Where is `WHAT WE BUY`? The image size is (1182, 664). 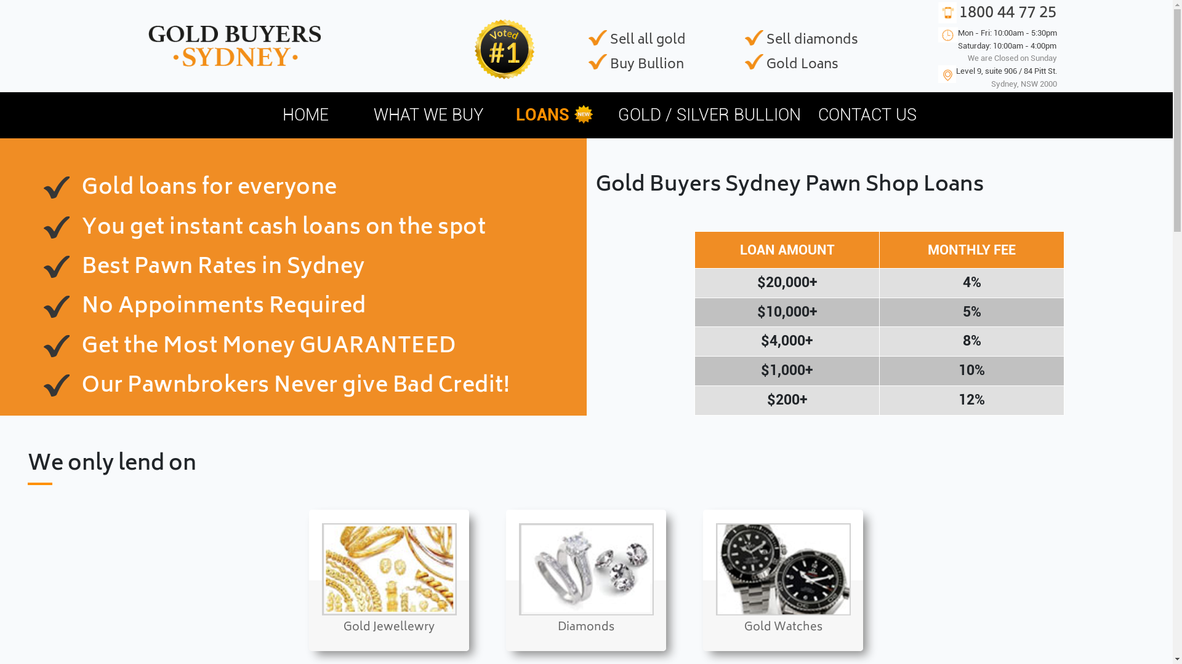
WHAT WE BUY is located at coordinates (428, 116).